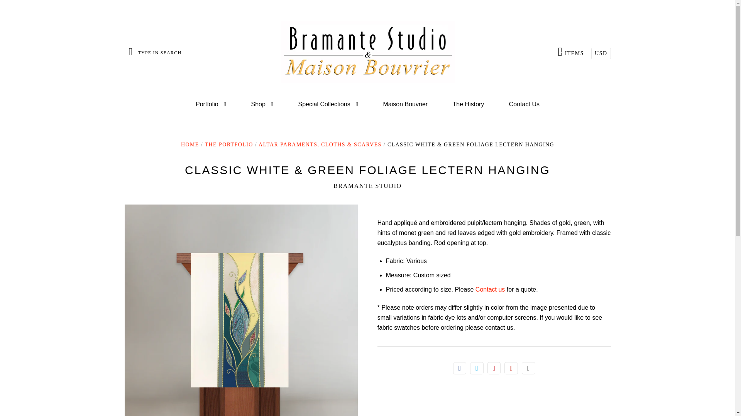 The image size is (741, 416). Describe the element at coordinates (570, 52) in the screenshot. I see `BRAMANTE STUDIO` at that location.